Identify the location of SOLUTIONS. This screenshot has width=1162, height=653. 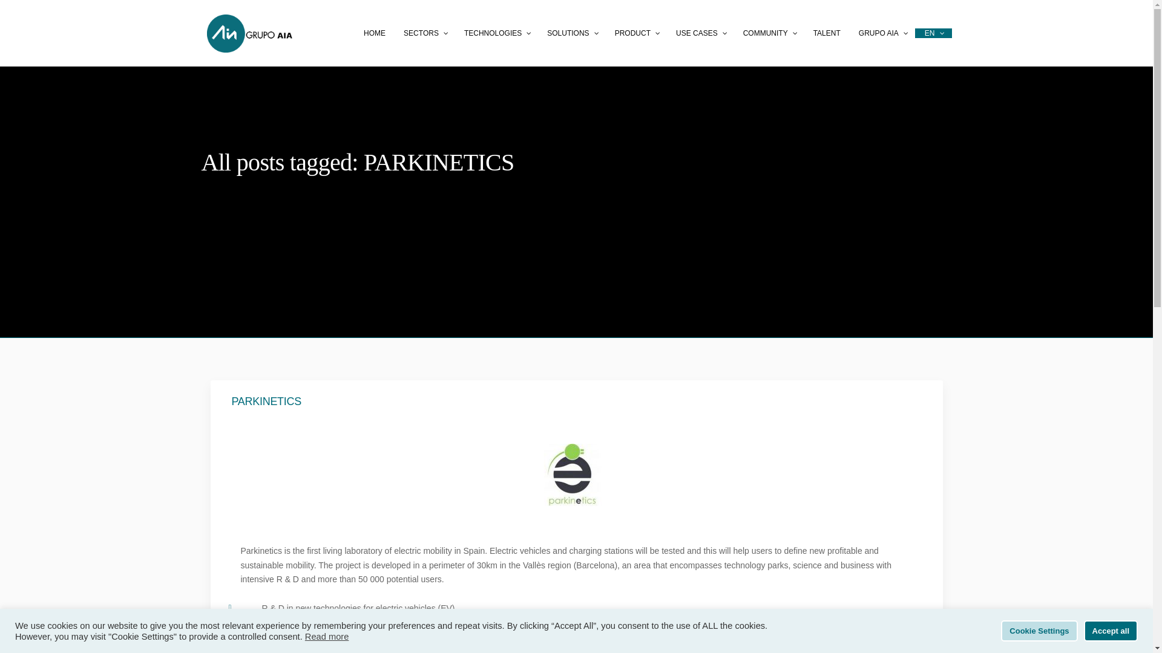
(571, 33).